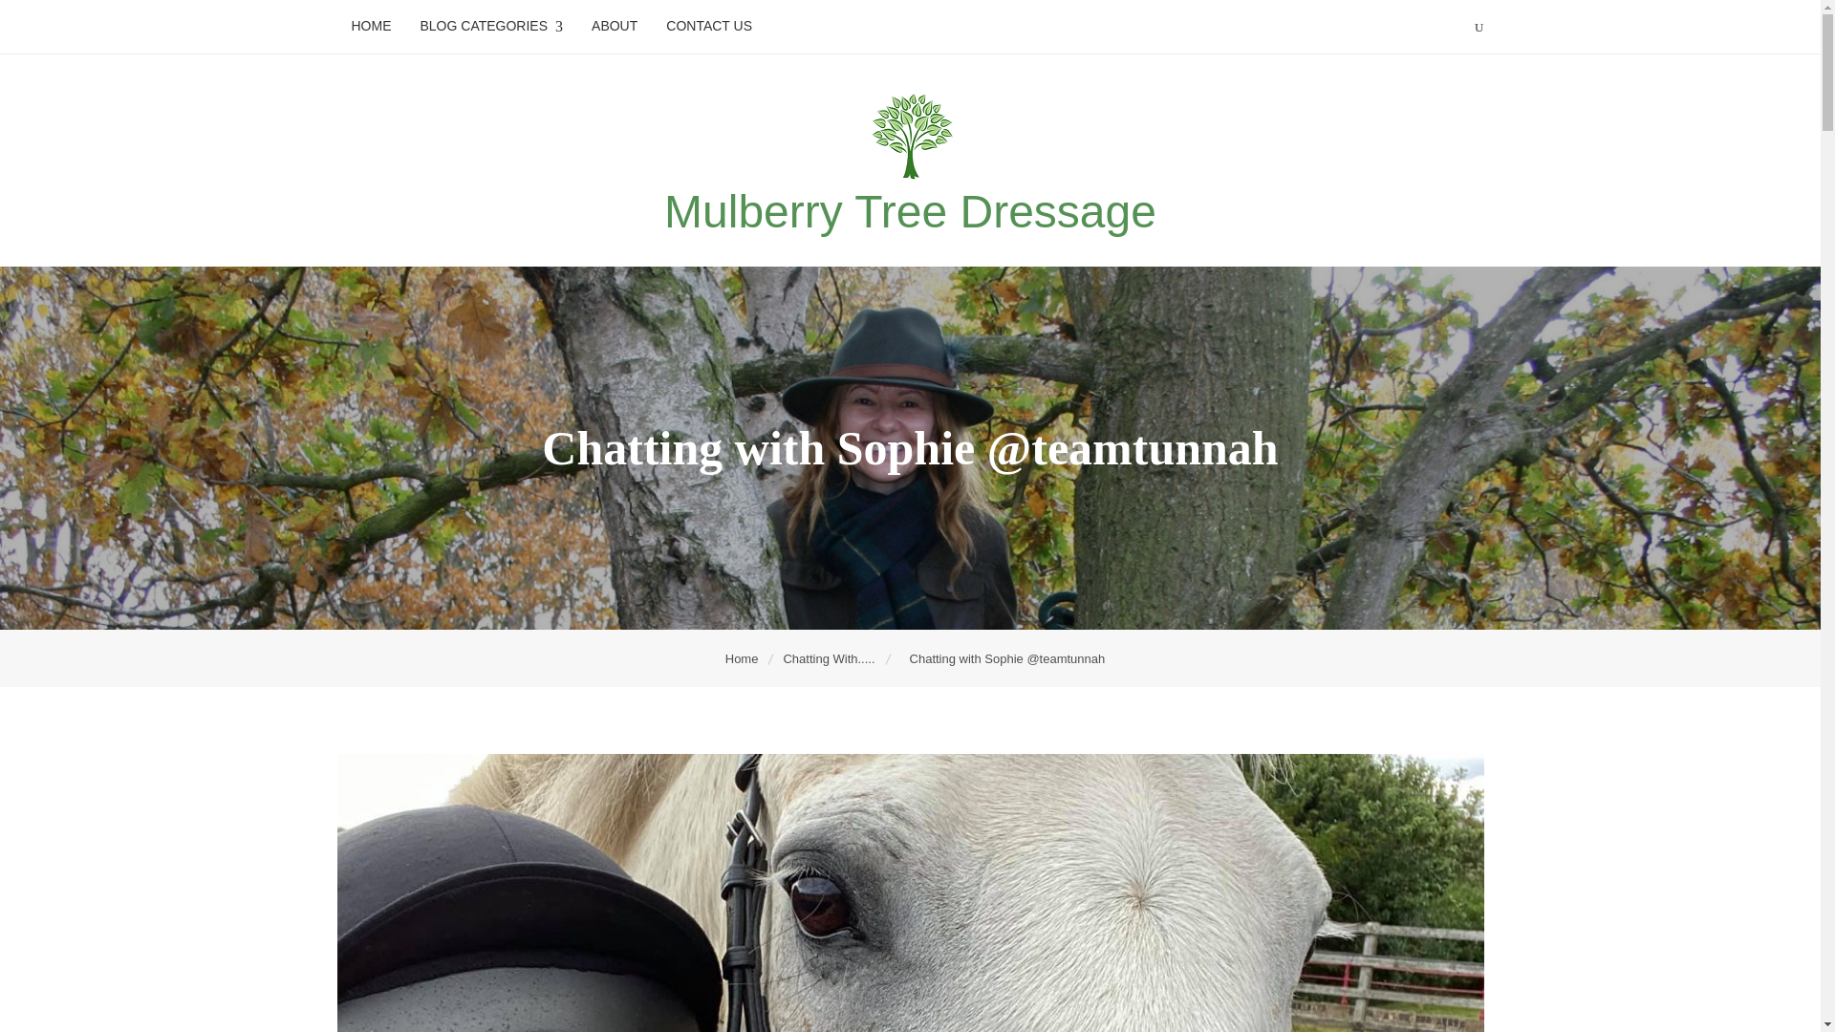 Image resolution: width=1835 pixels, height=1032 pixels. Describe the element at coordinates (744, 657) in the screenshot. I see `Home` at that location.